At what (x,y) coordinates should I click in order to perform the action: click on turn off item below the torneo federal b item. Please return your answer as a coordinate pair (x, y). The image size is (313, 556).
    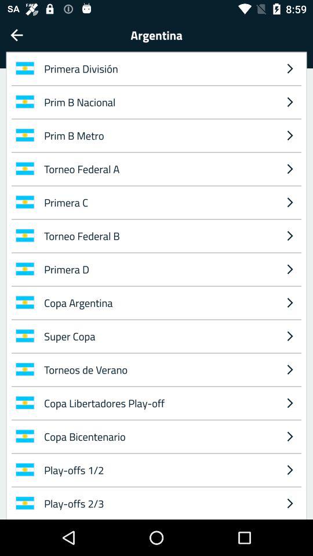
    Looking at the image, I should click on (159, 269).